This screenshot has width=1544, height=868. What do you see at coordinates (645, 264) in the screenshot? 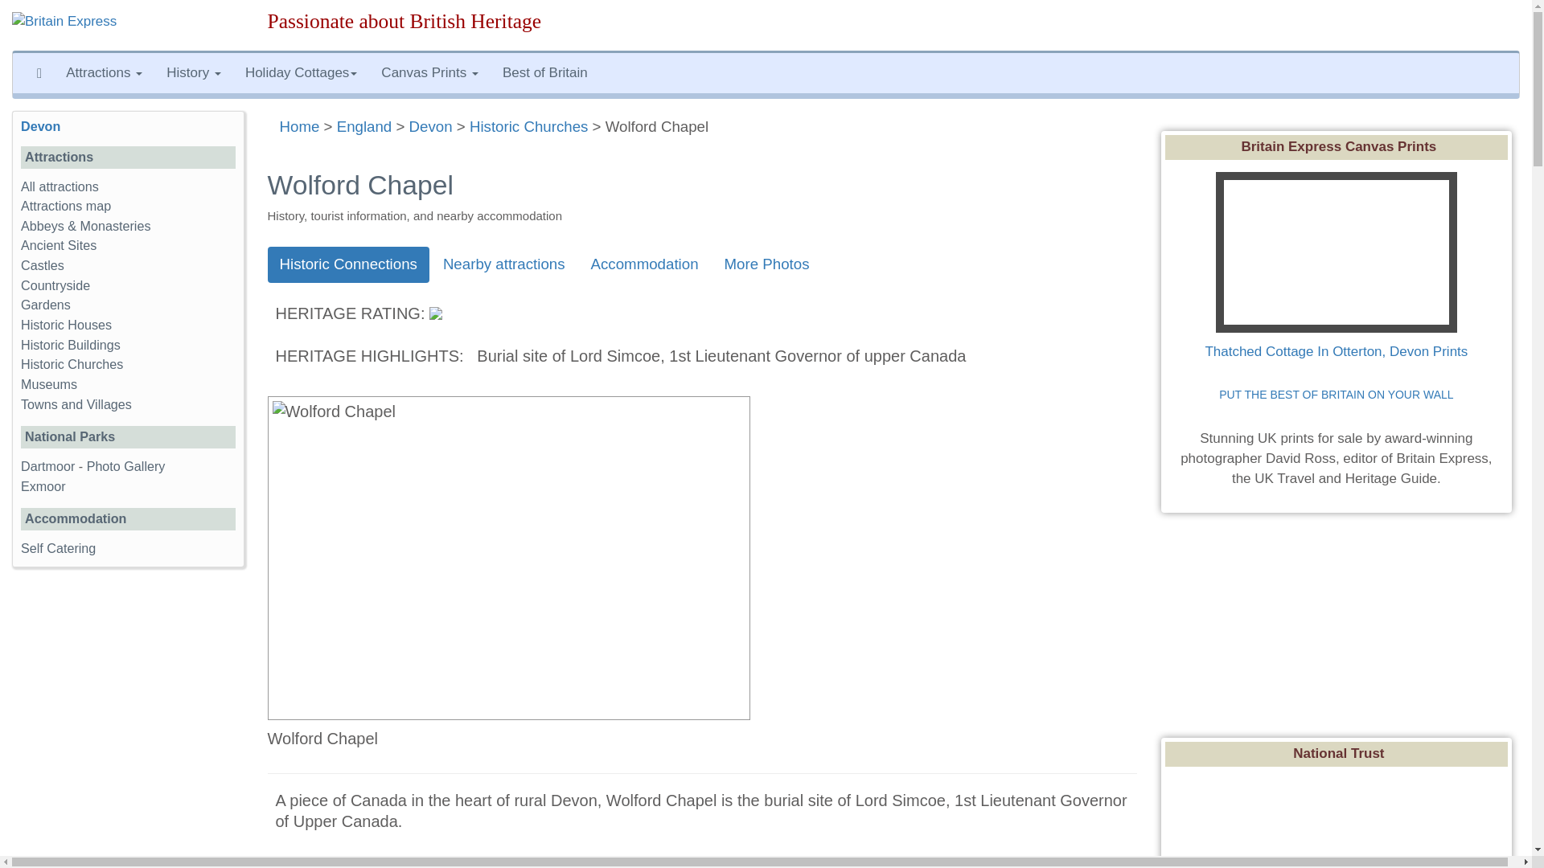
I see `Accommodation` at bounding box center [645, 264].